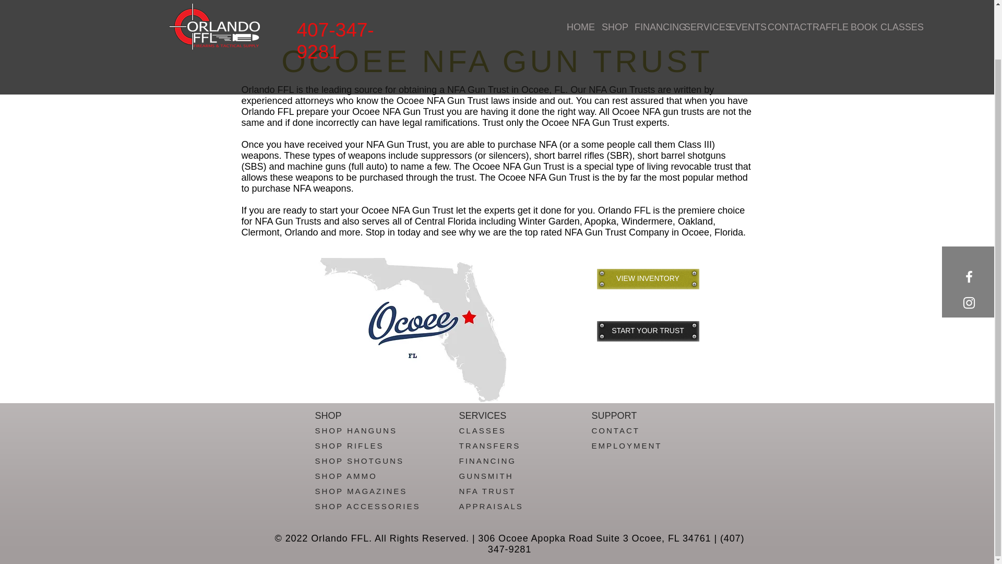 Image resolution: width=1002 pixels, height=564 pixels. I want to click on VIEW INVENTORY, so click(648, 279).